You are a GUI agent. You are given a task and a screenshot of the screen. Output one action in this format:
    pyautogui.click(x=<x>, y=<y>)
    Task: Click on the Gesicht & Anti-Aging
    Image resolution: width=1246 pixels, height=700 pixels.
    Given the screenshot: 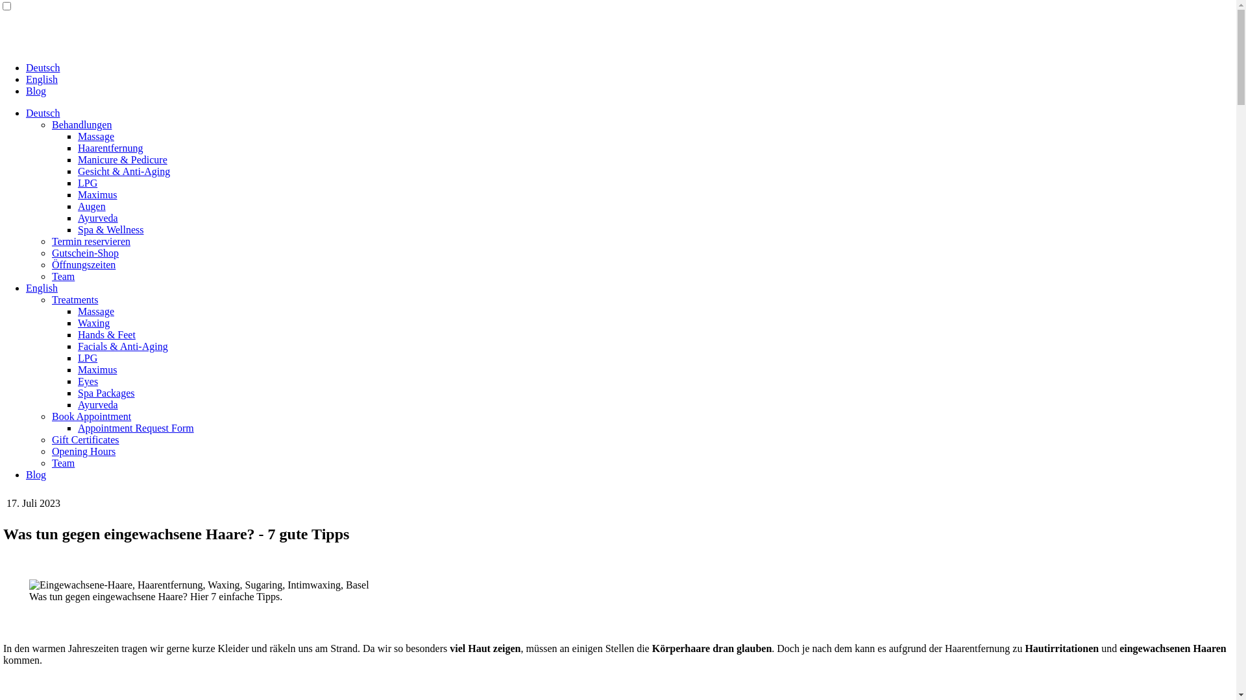 What is the action you would take?
    pyautogui.click(x=124, y=171)
    